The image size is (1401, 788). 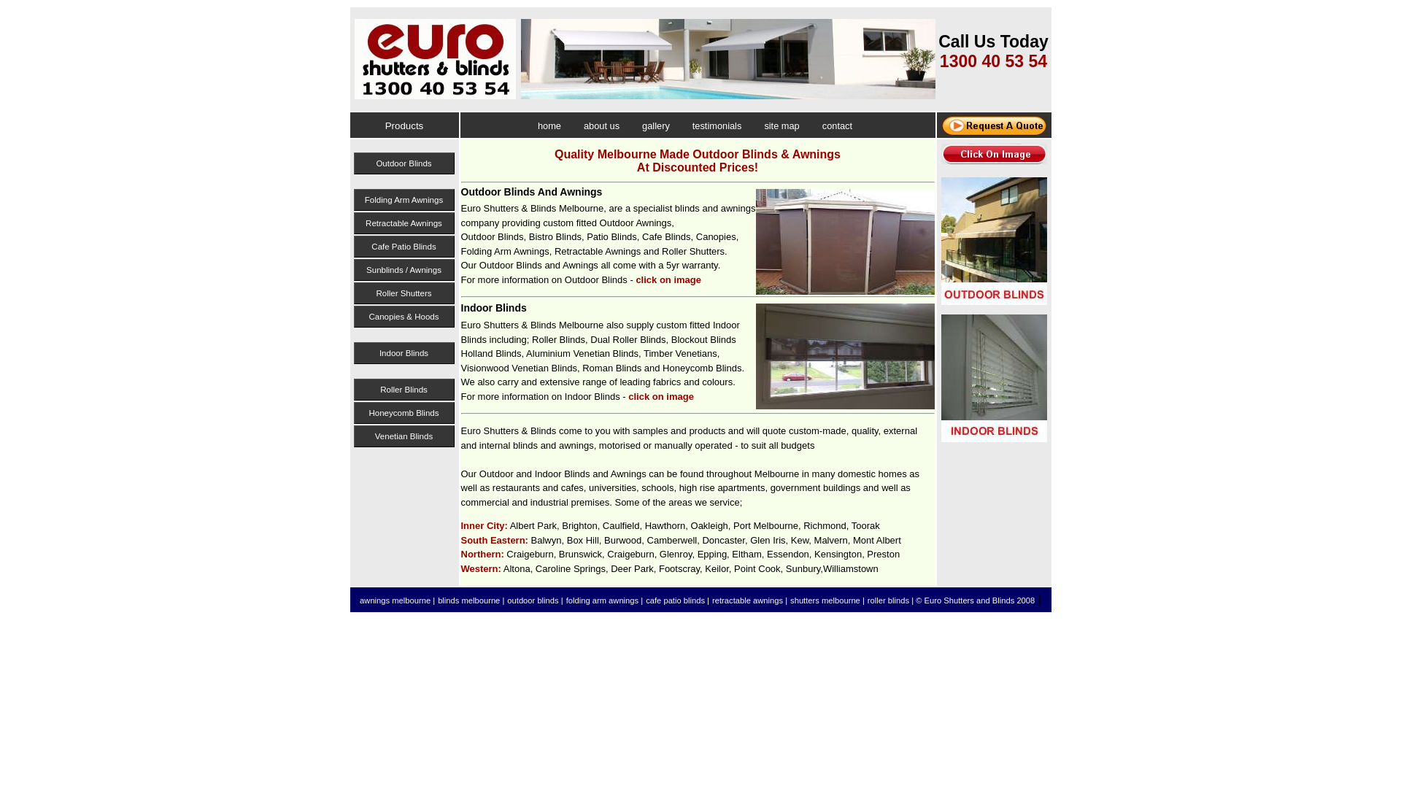 I want to click on Retractable Awnings, so click(x=404, y=223).